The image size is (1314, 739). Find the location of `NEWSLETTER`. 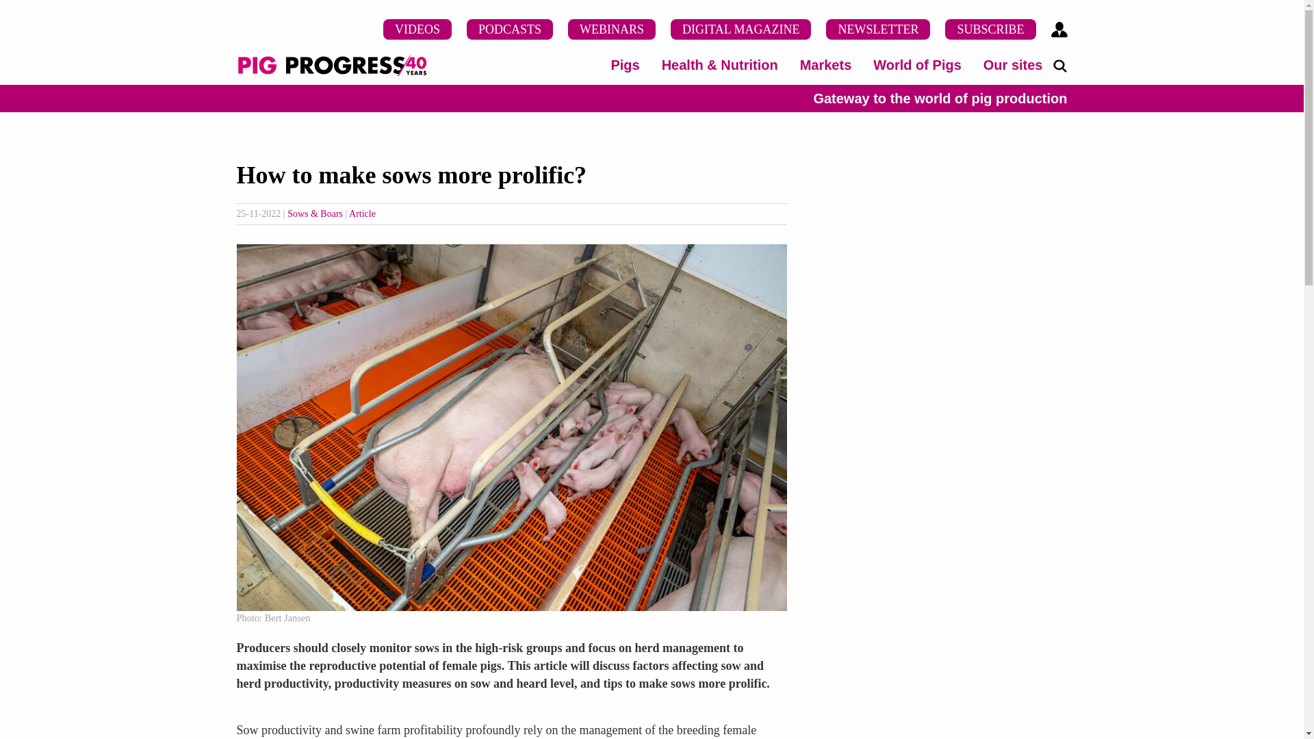

NEWSLETTER is located at coordinates (878, 29).